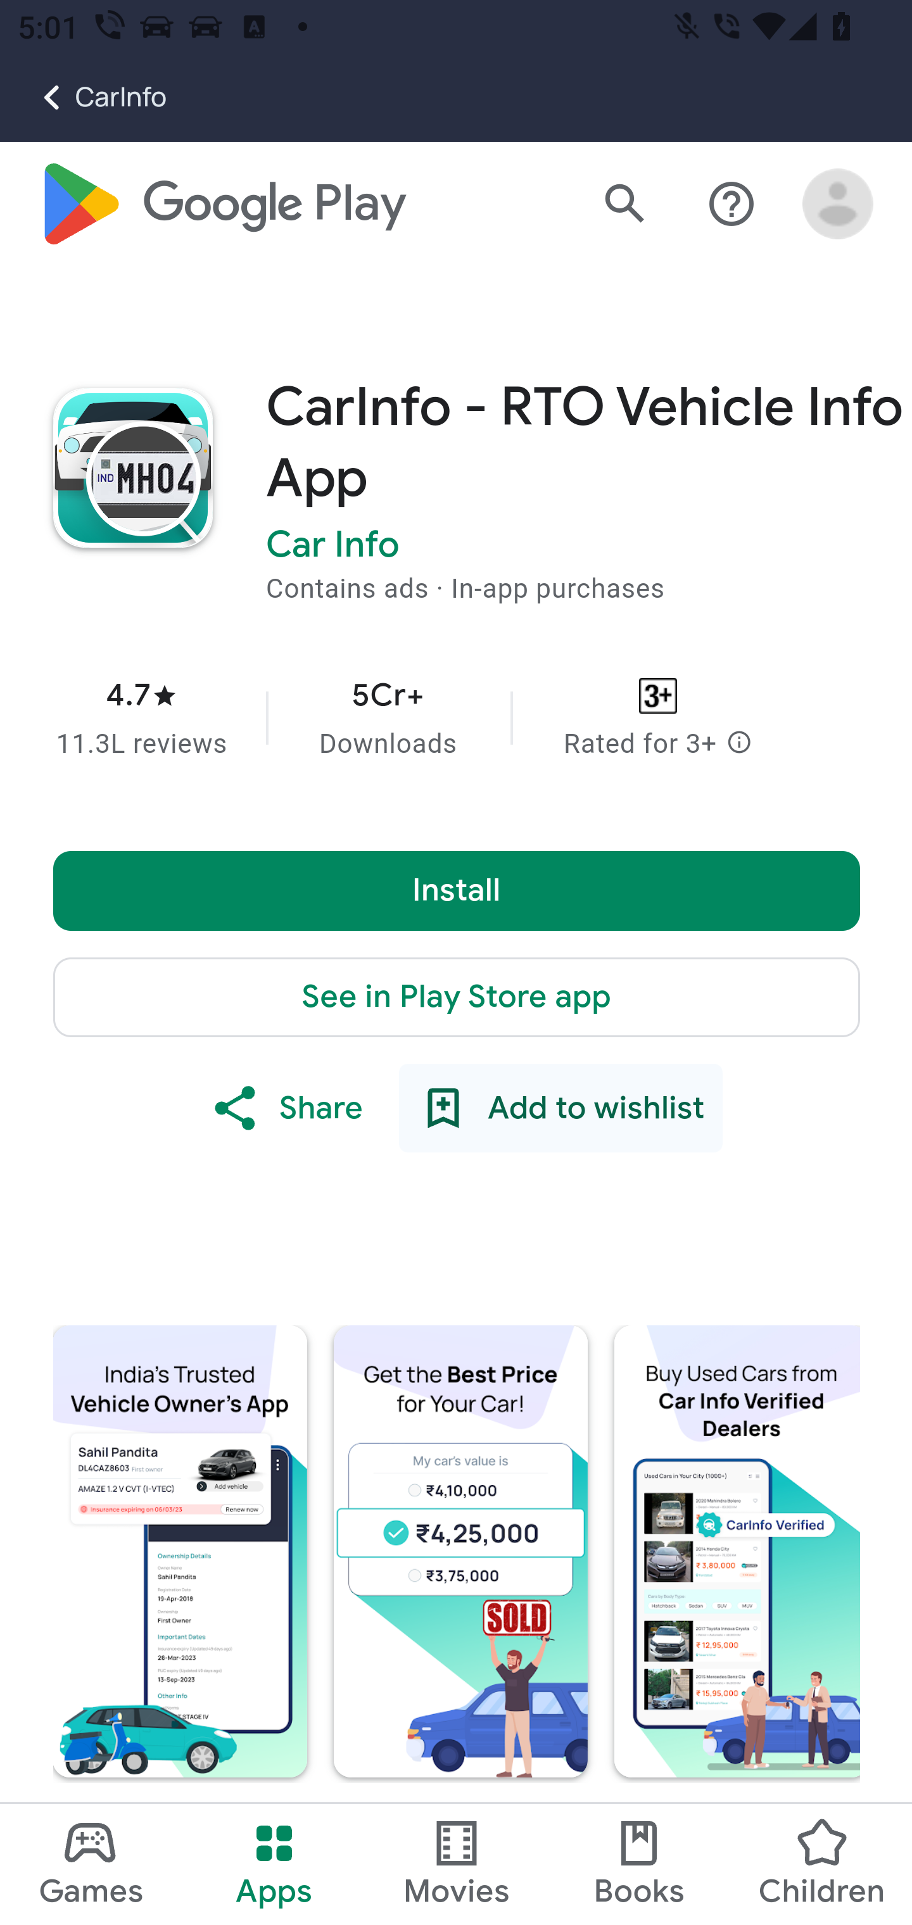 This screenshot has width=912, height=1925. I want to click on CarInfo, so click(84, 98).